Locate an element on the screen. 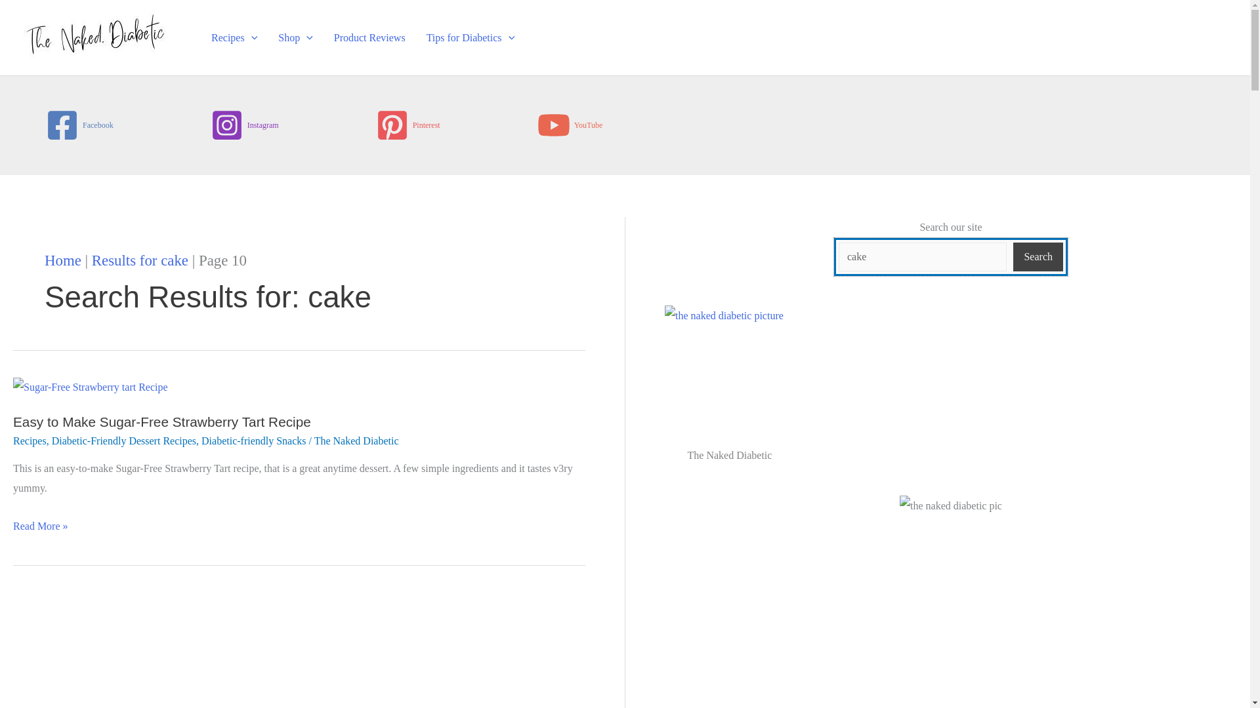 The width and height of the screenshot is (1260, 708). YouTube is located at coordinates (570, 125).